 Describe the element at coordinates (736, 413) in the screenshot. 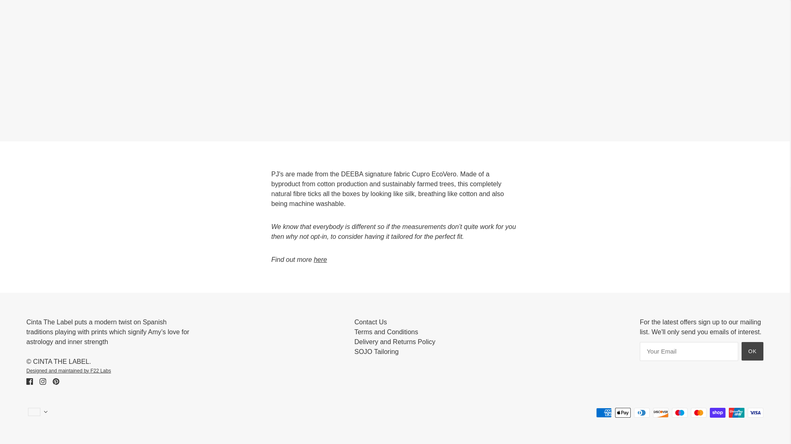

I see `Union Pay` at that location.